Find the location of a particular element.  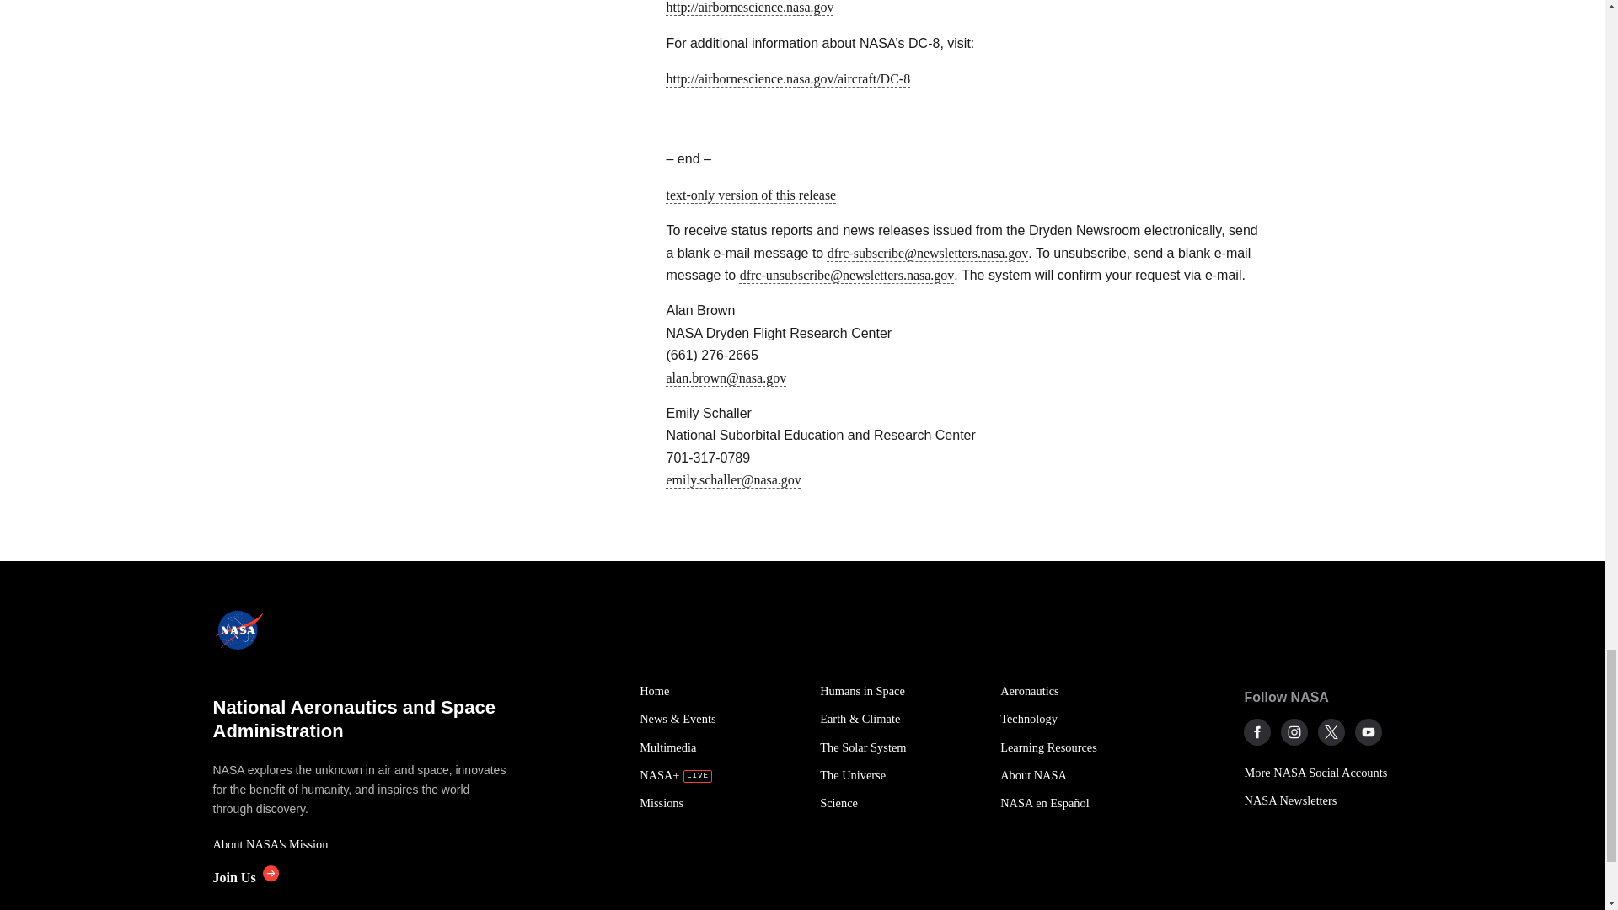

About NASA's Mission is located at coordinates (361, 844).